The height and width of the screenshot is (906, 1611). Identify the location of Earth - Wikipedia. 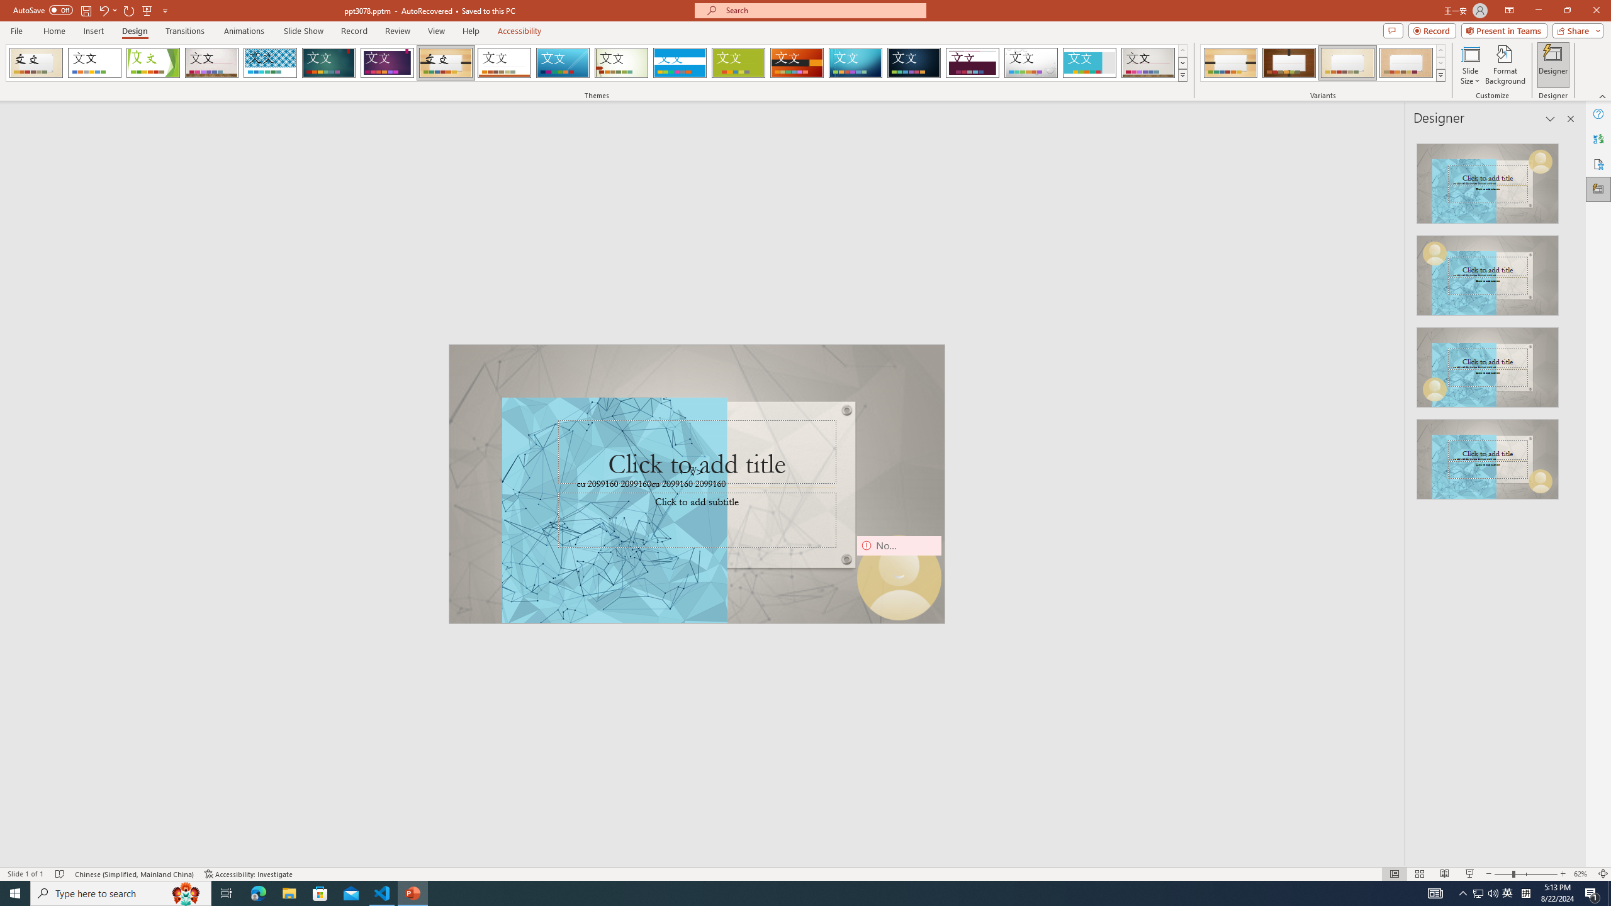
(26, 459).